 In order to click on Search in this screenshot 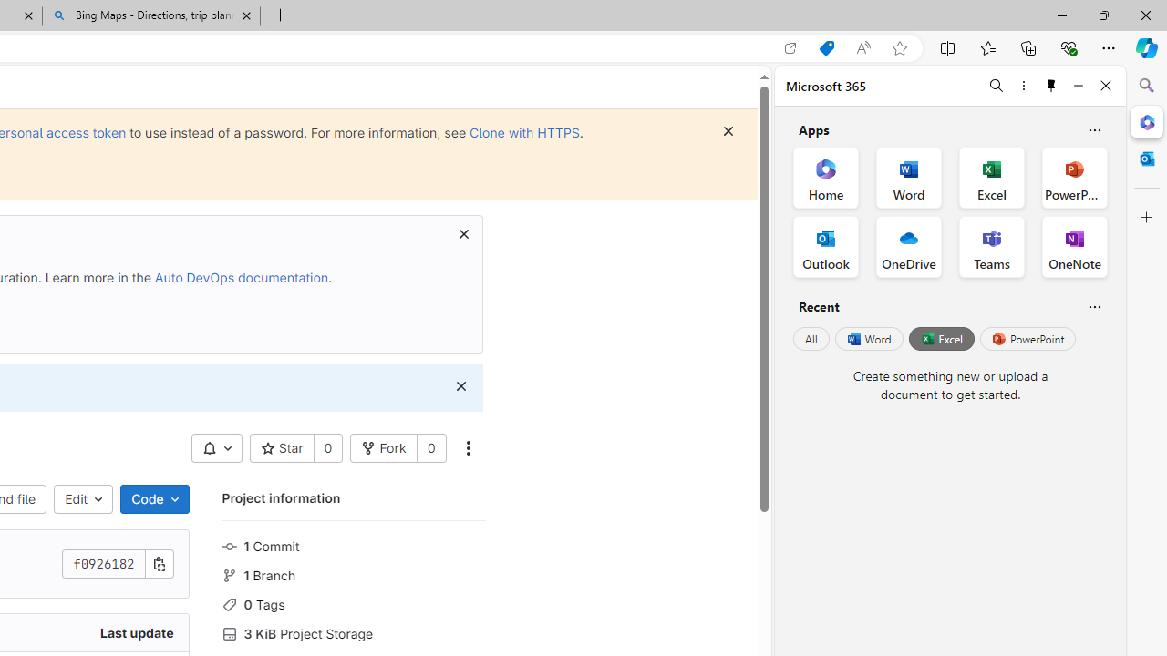, I will do `click(1147, 86)`.